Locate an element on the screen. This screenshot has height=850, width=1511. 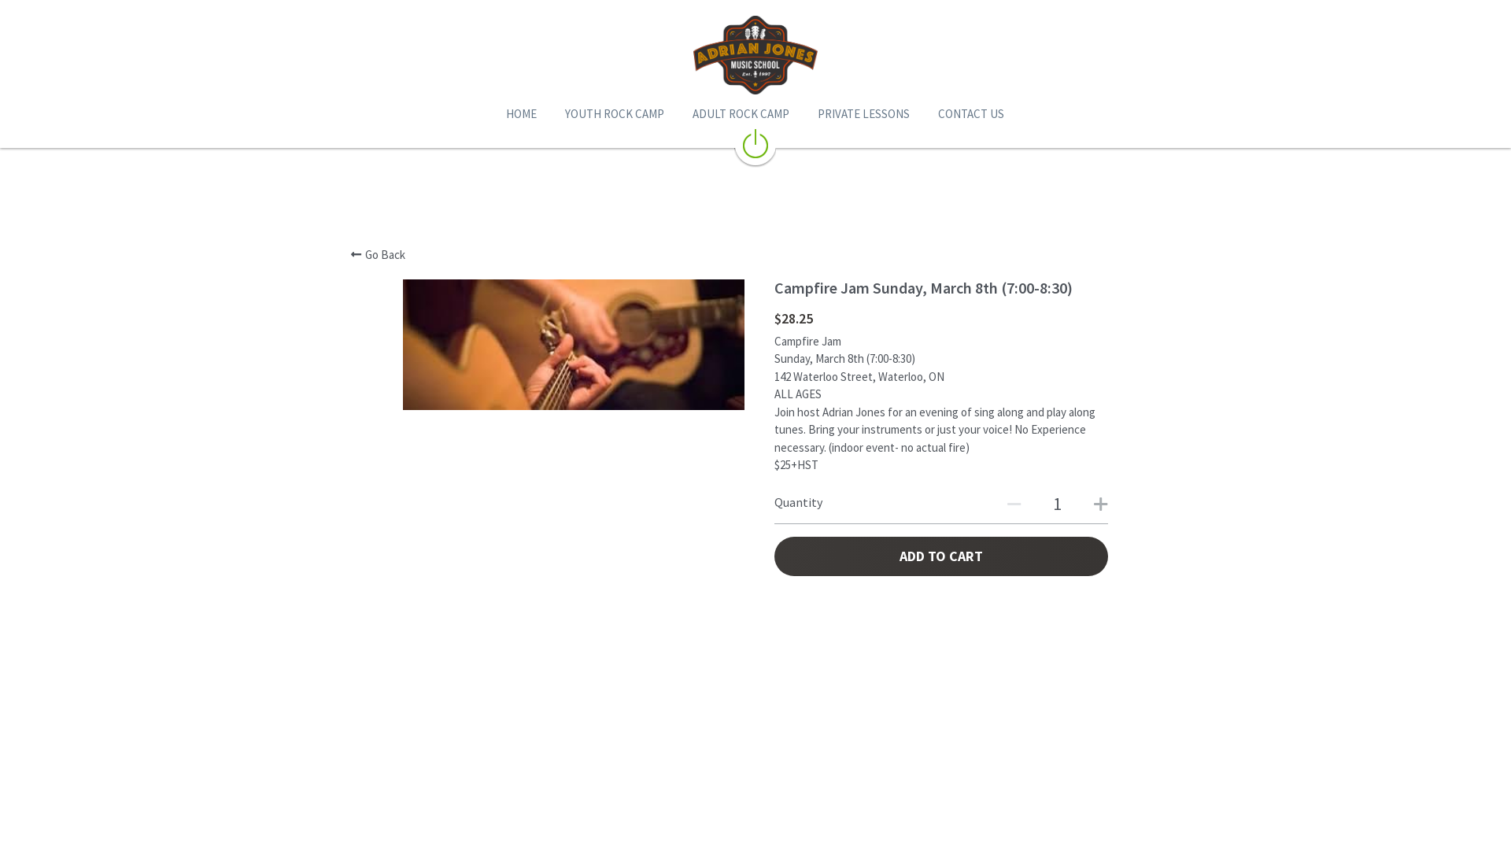
YOUTH ROCK CAMP is located at coordinates (609, 114).